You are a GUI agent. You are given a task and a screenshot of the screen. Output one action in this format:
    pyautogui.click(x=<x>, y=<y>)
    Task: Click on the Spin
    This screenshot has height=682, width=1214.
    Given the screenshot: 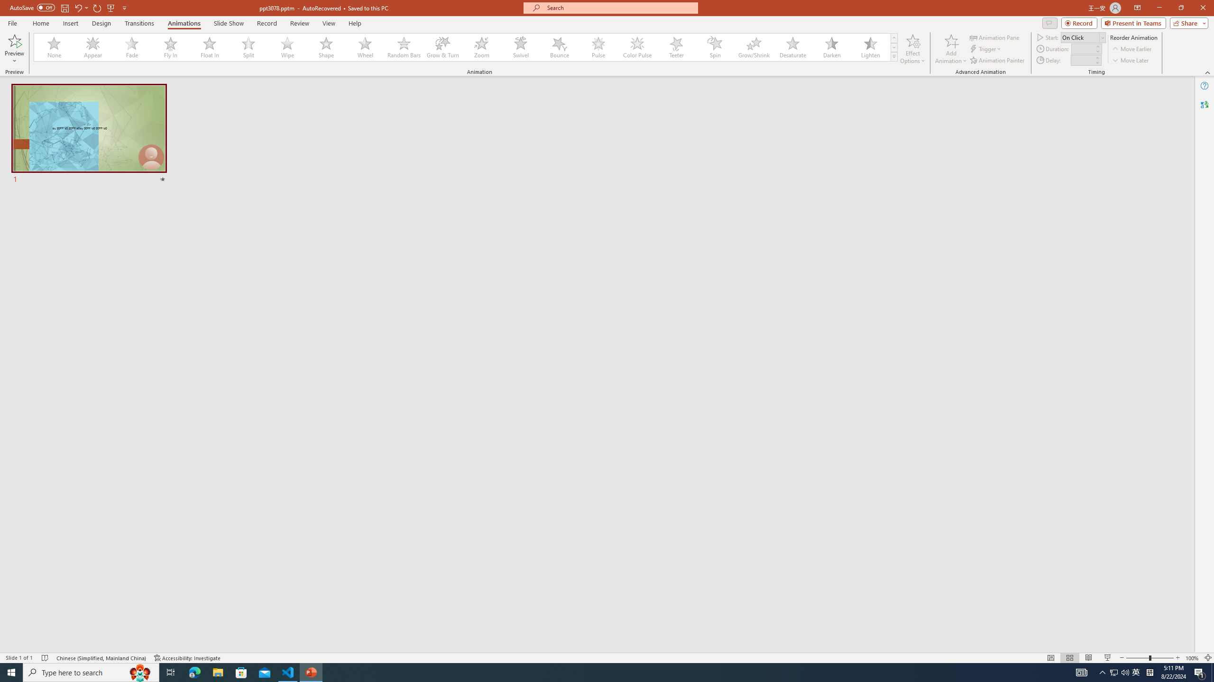 What is the action you would take?
    pyautogui.click(x=715, y=47)
    